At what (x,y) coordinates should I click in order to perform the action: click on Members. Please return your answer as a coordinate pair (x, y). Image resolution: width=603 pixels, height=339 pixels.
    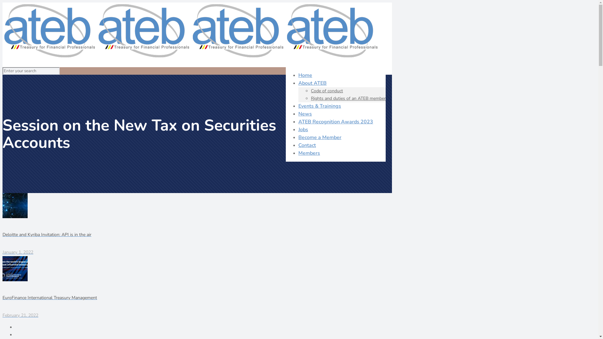
    Looking at the image, I should click on (309, 153).